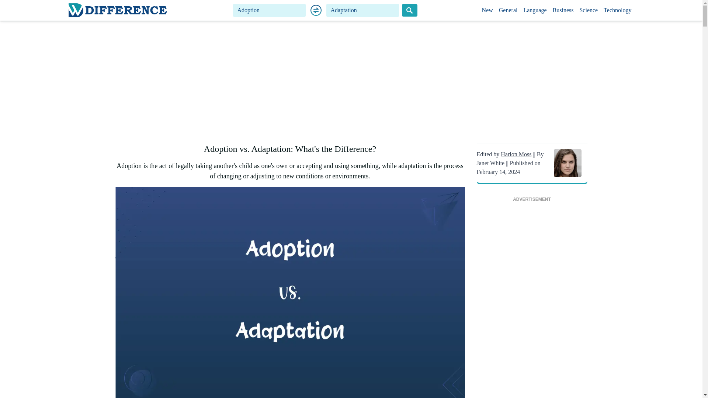  Describe the element at coordinates (363, 10) in the screenshot. I see `Adaptation` at that location.